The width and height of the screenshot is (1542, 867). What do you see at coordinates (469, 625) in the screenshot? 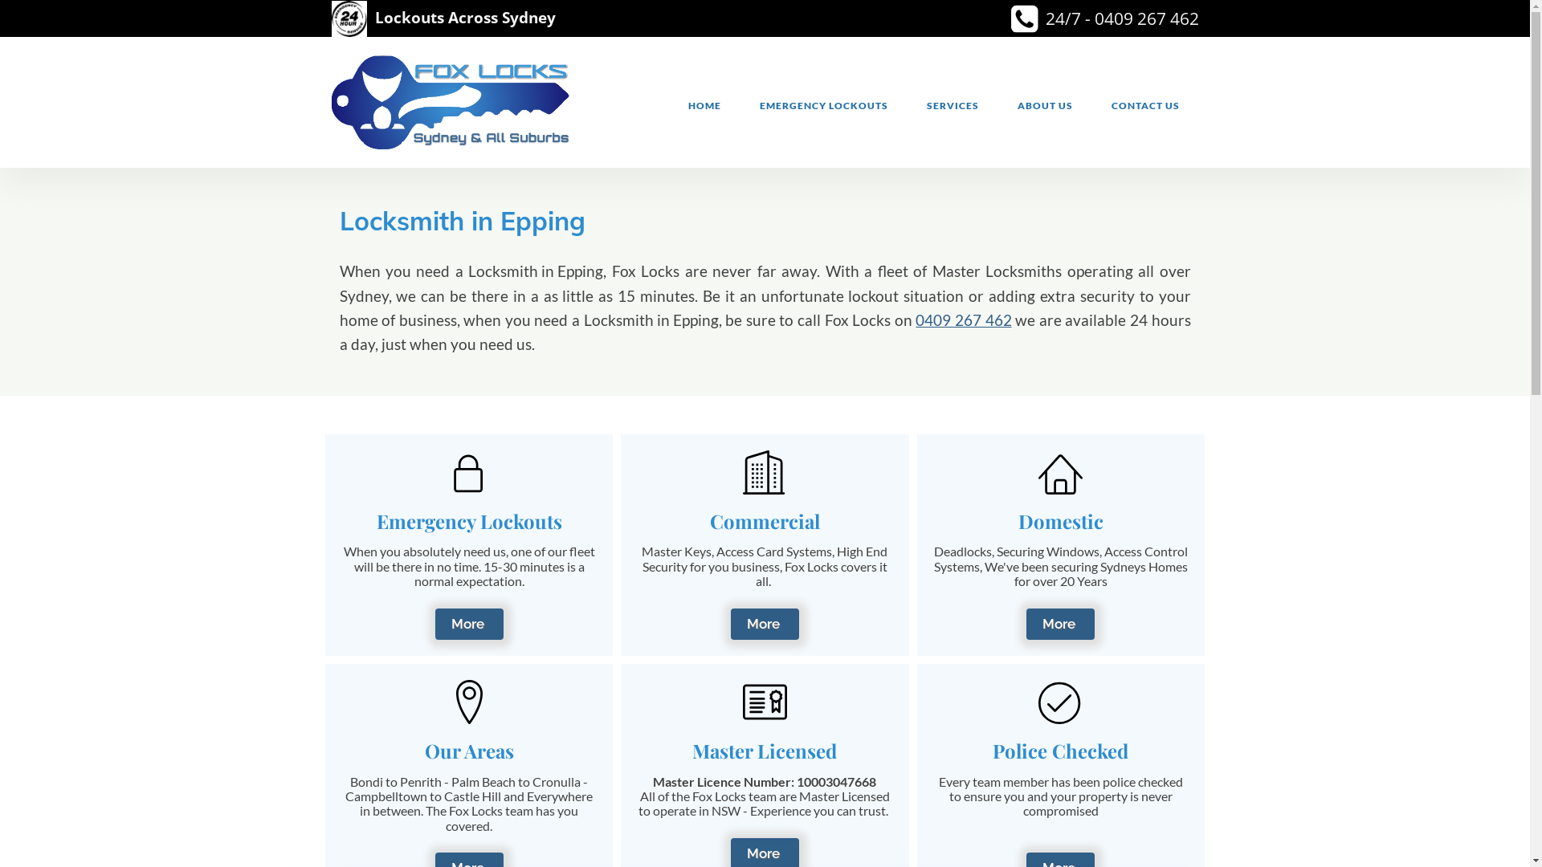
I see `More ` at bounding box center [469, 625].